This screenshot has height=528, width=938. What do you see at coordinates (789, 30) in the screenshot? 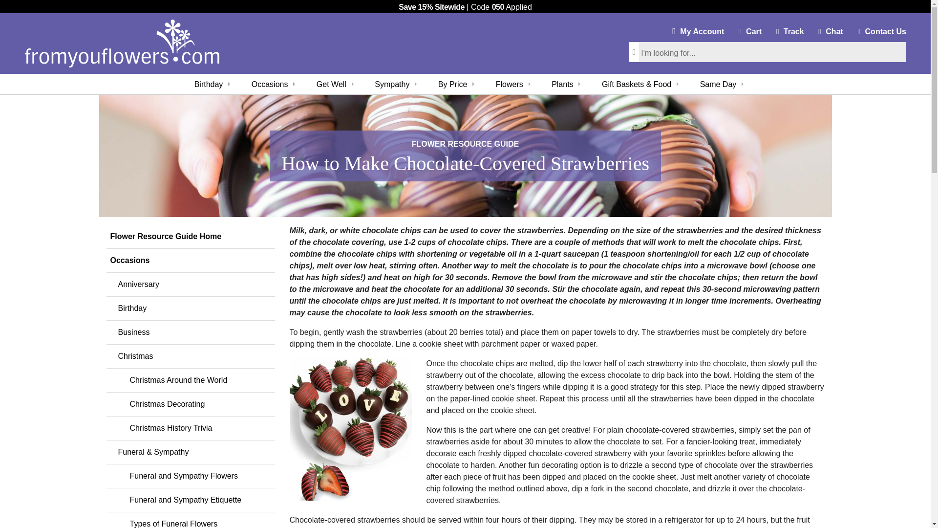
I see `Track` at bounding box center [789, 30].